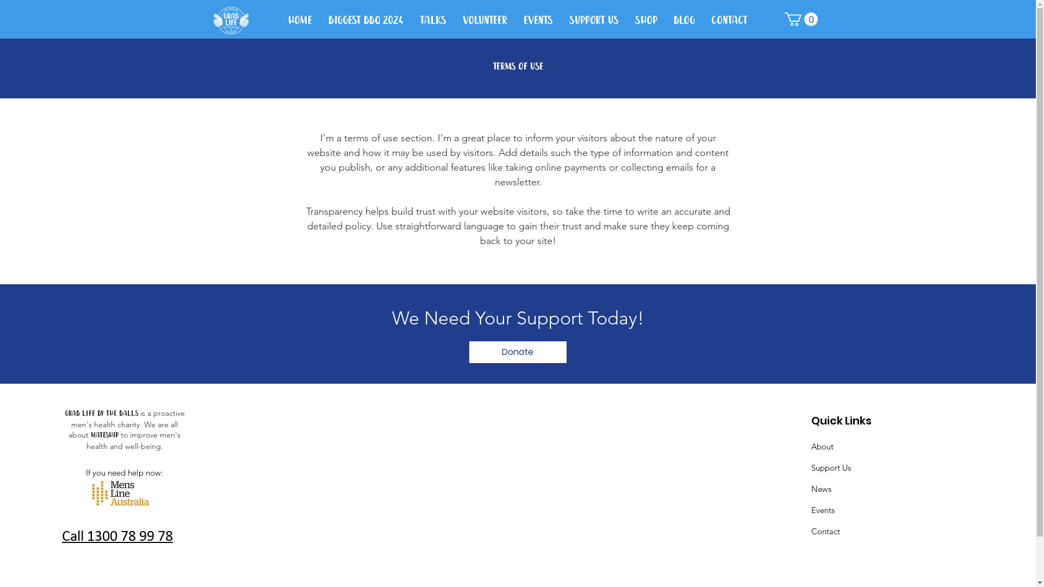  What do you see at coordinates (831, 467) in the screenshot?
I see `Support Us` at bounding box center [831, 467].